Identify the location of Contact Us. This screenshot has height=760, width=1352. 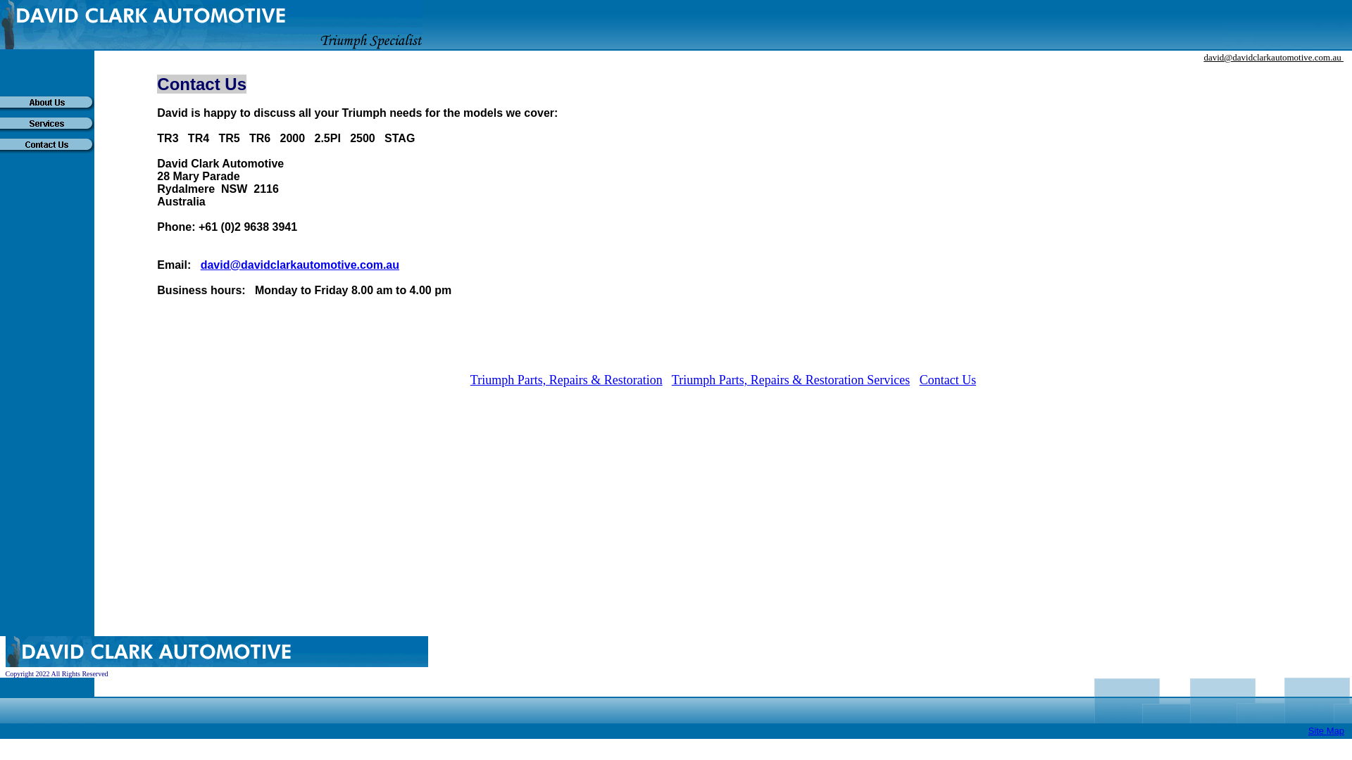
(948, 380).